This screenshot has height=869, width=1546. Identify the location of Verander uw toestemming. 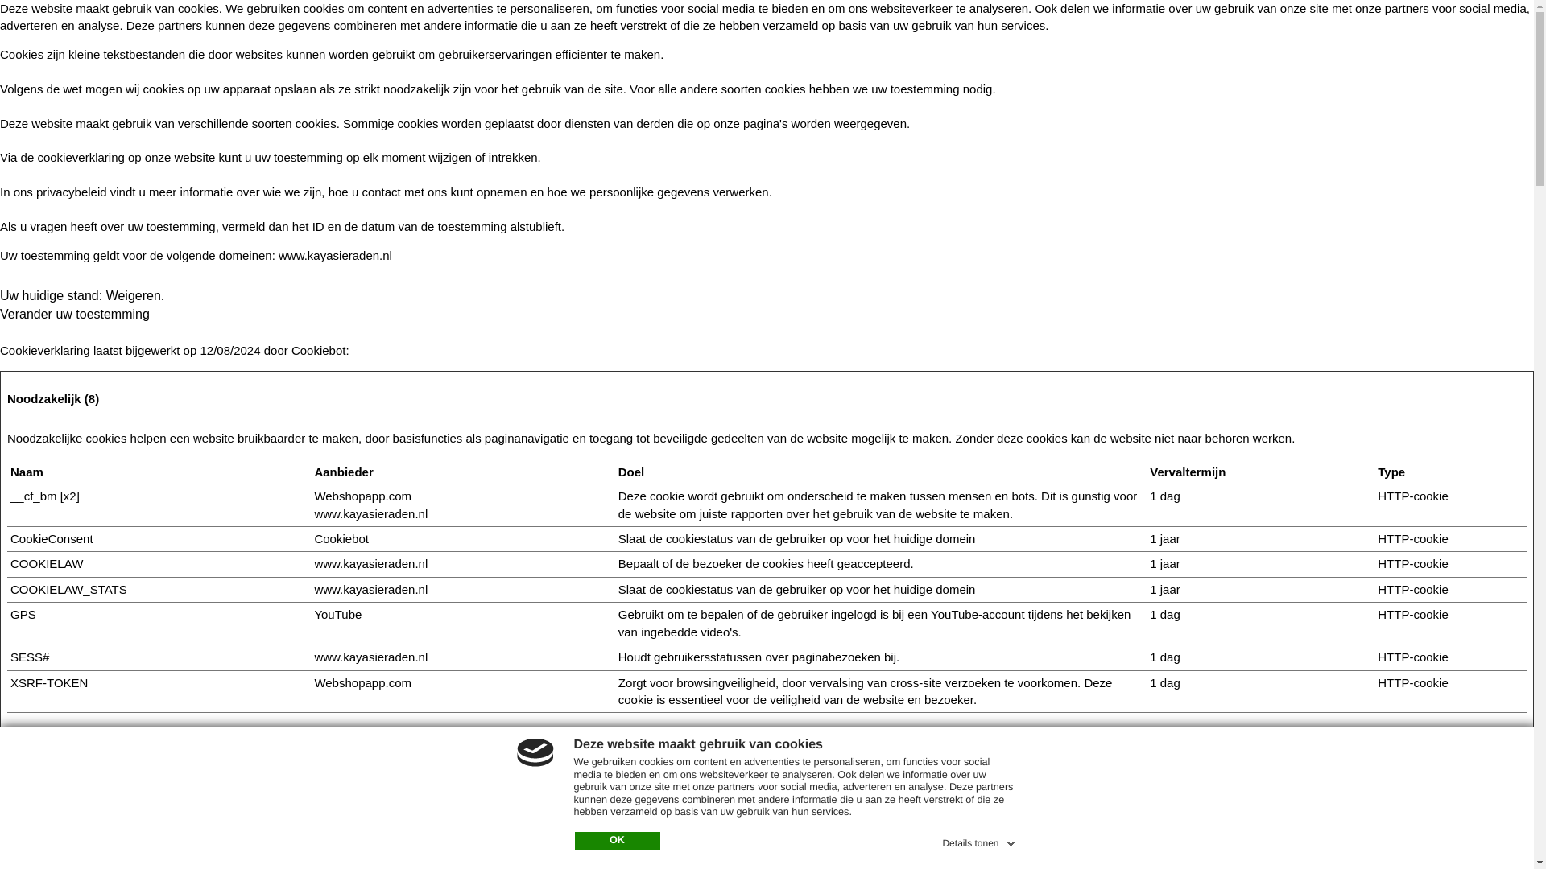
(75, 314).